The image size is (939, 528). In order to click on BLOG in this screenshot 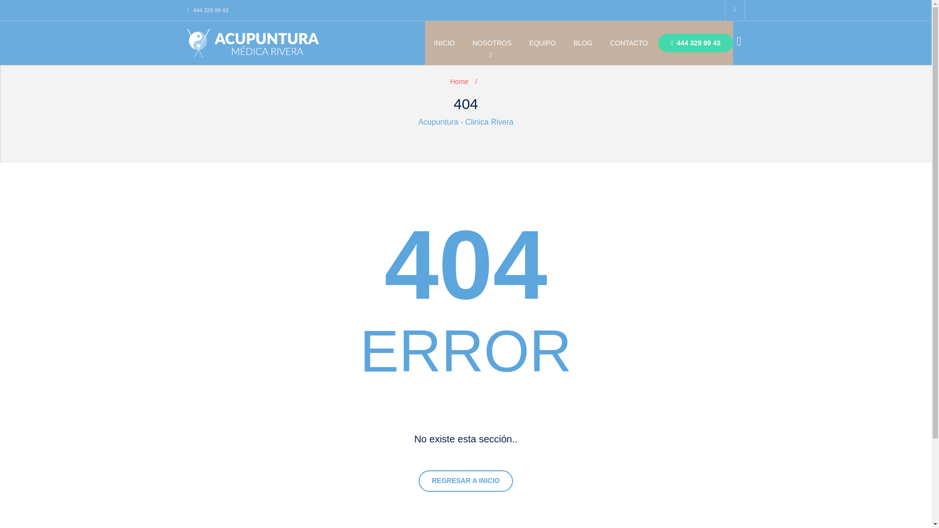, I will do `click(583, 43)`.